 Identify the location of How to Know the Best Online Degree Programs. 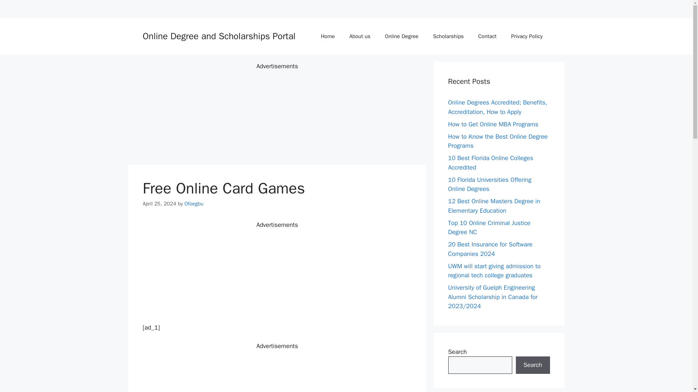
(497, 141).